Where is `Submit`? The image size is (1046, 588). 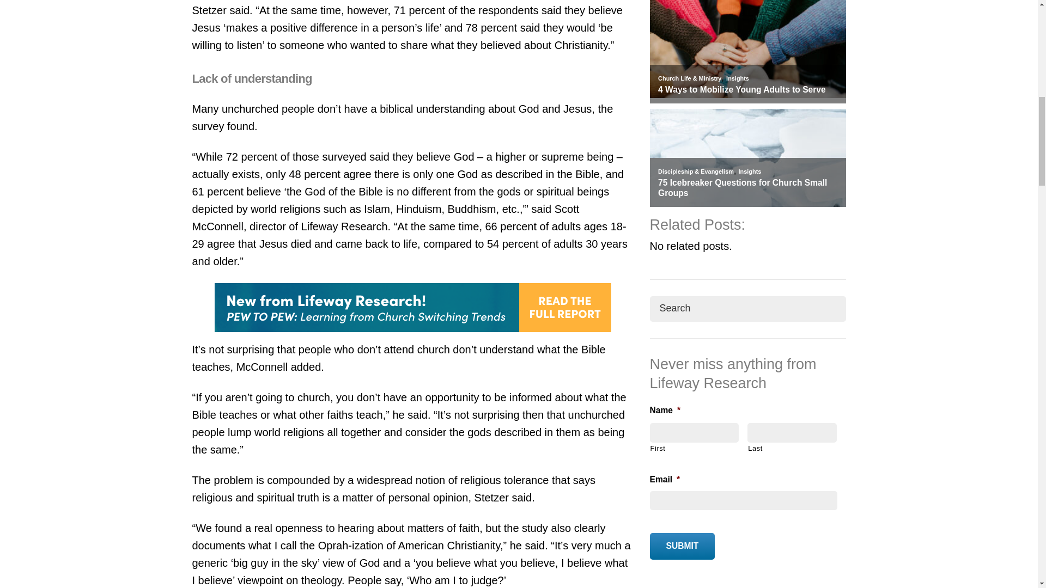 Submit is located at coordinates (682, 546).